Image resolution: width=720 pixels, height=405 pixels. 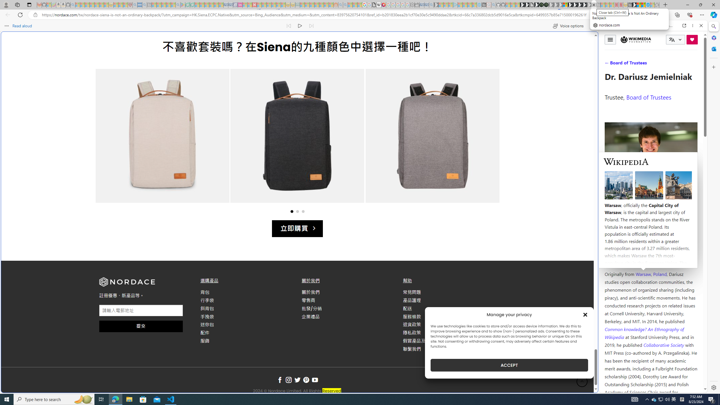 What do you see at coordinates (383, 5) in the screenshot?
I see `MediaWiki` at bounding box center [383, 5].